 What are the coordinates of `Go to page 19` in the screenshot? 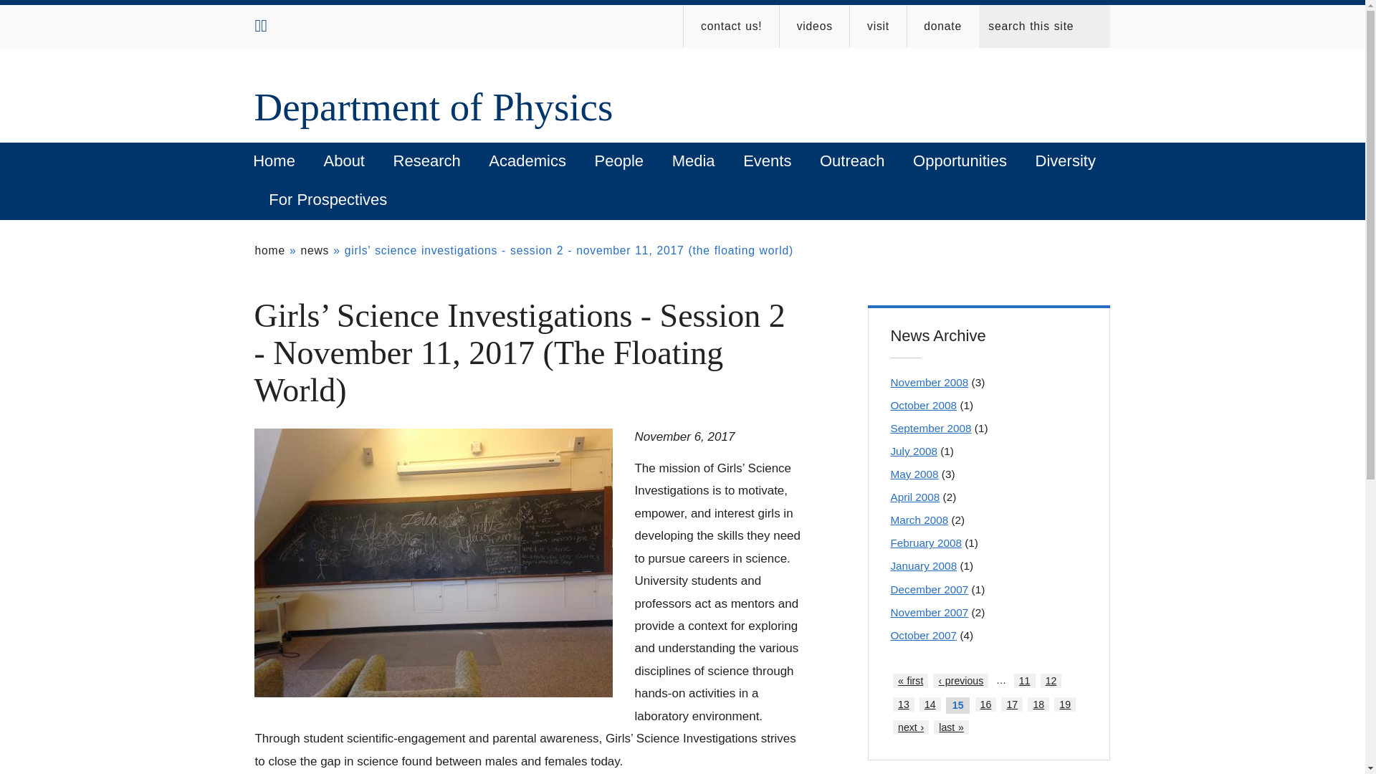 It's located at (1065, 704).